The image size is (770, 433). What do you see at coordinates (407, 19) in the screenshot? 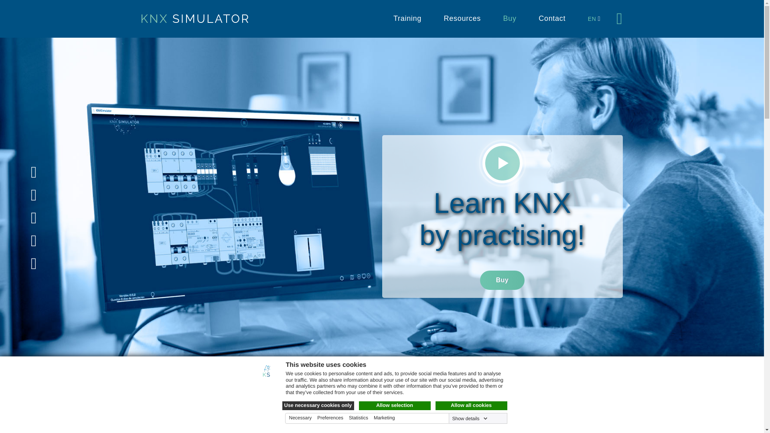
I see `Training` at bounding box center [407, 19].